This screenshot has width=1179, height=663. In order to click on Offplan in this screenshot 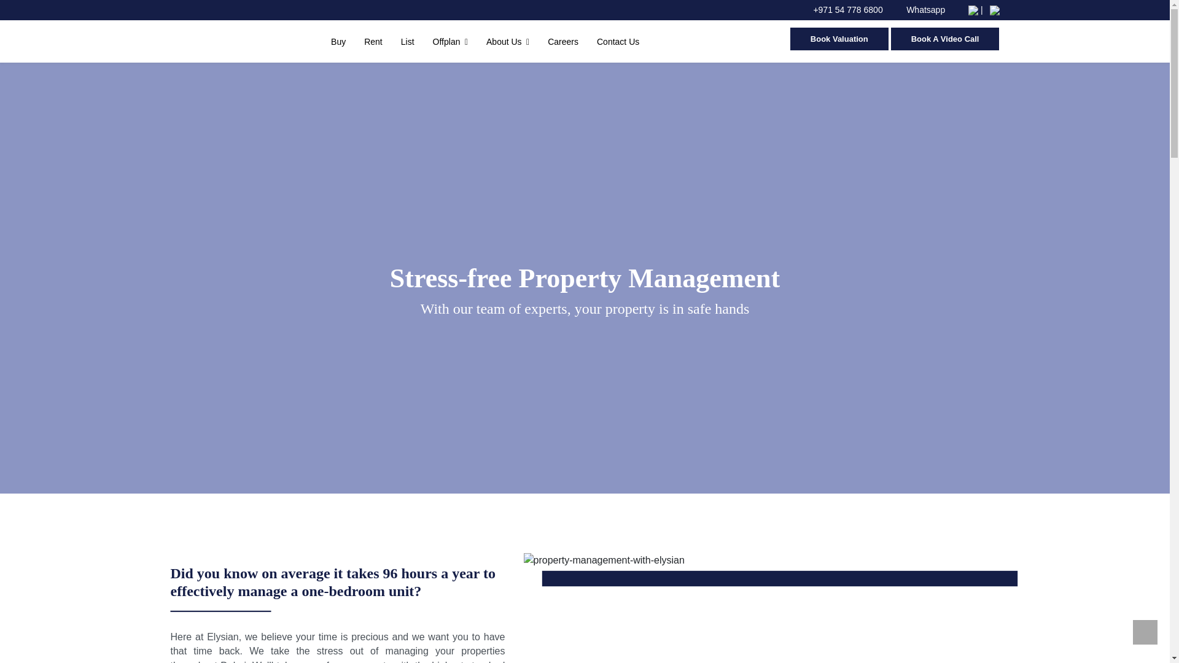, I will do `click(450, 39)`.